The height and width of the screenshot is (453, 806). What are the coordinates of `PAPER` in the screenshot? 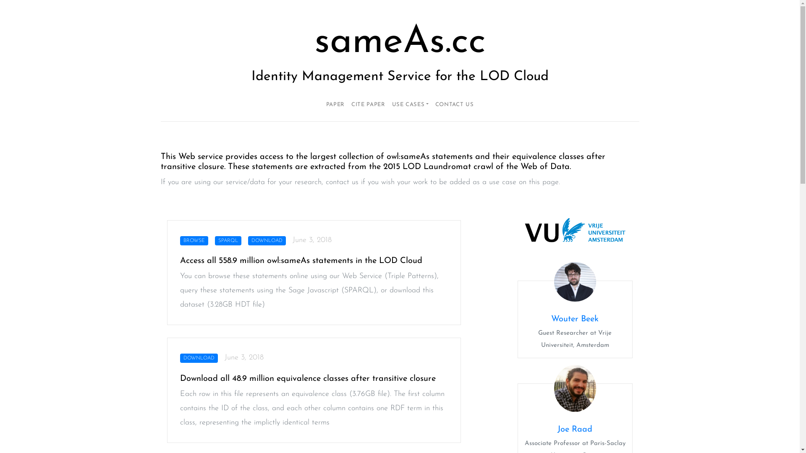 It's located at (335, 105).